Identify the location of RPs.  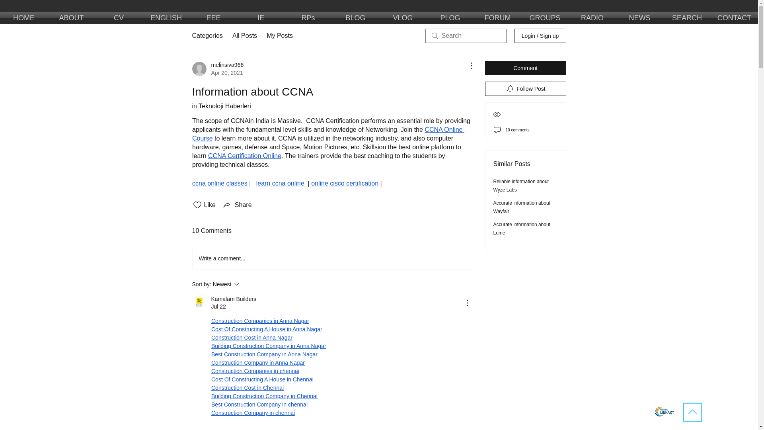
(308, 18).